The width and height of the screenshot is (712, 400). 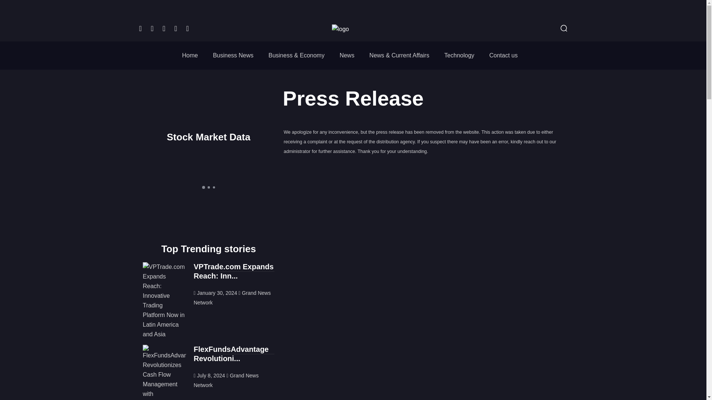 I want to click on FlexFundsAdvantage Revolutioni..., so click(x=231, y=354).